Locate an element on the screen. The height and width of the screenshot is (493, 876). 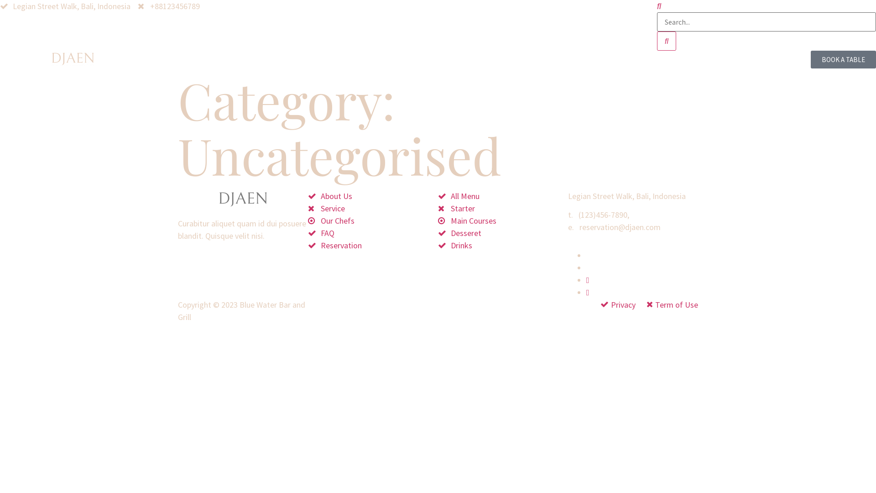
Starter is located at coordinates (503, 208).